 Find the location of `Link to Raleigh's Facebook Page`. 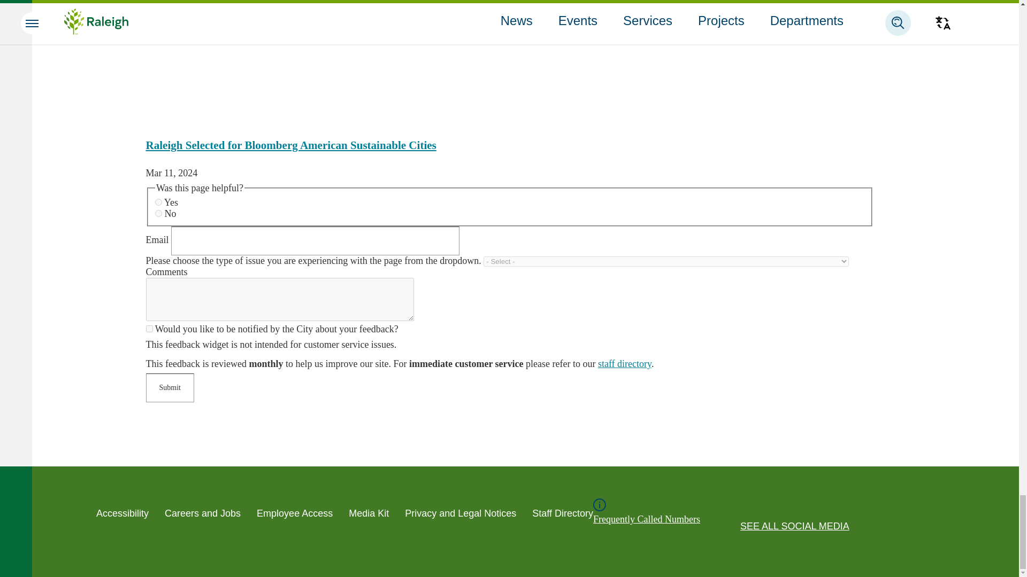

Link to Raleigh's Facebook Page is located at coordinates (806, 504).